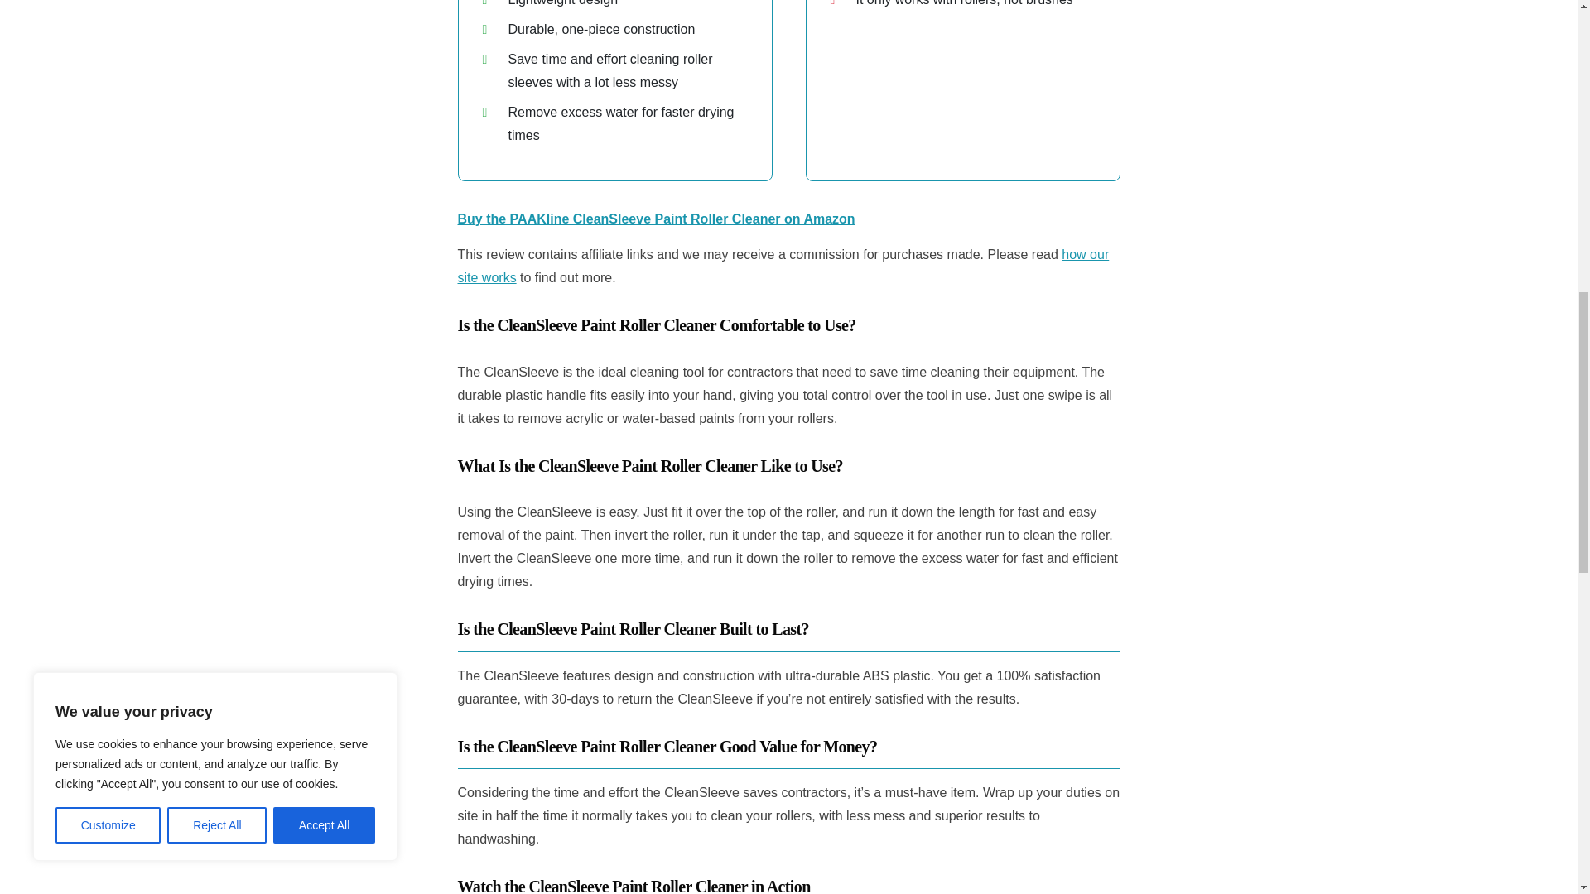  I want to click on Buy the PAAKline CleanSleeve Paint Roller Cleaner on Amazon, so click(656, 219).